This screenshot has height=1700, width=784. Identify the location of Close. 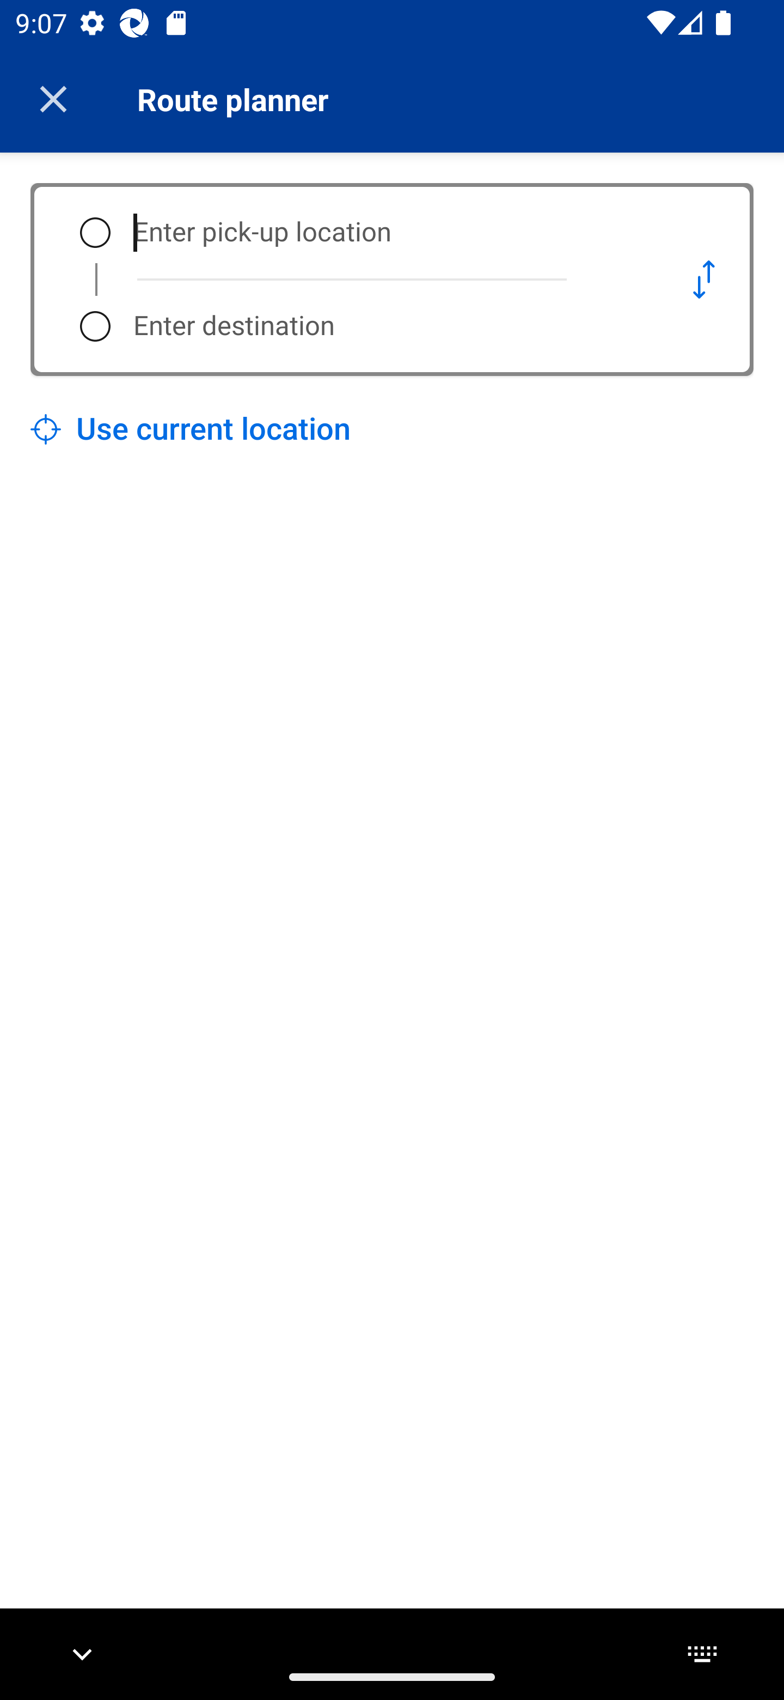
(53, 99).